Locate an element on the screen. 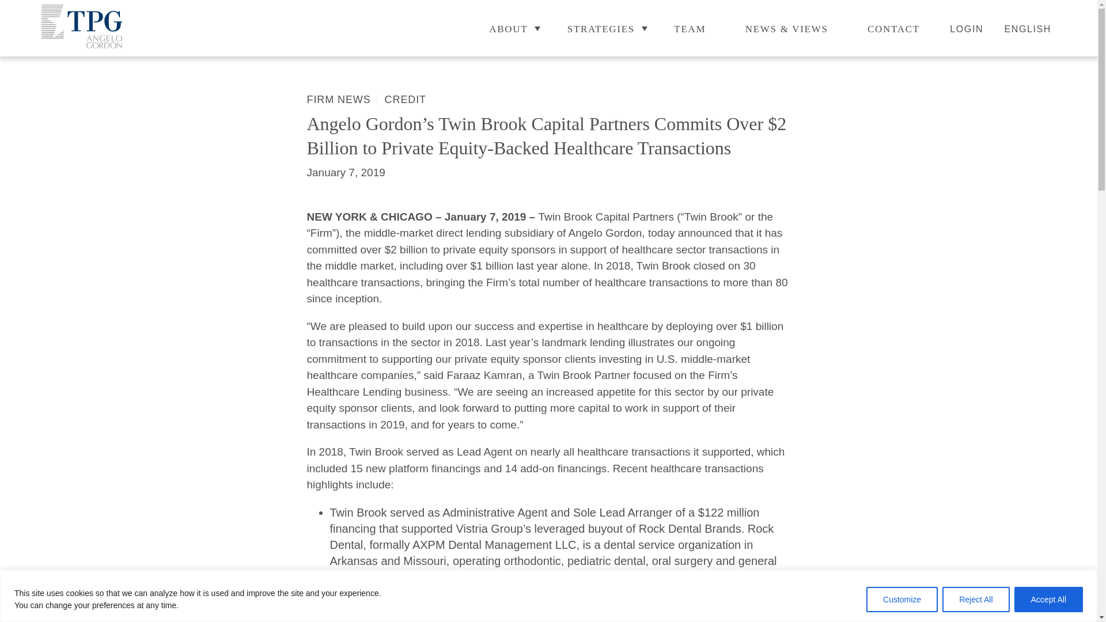  Customize is located at coordinates (902, 599).